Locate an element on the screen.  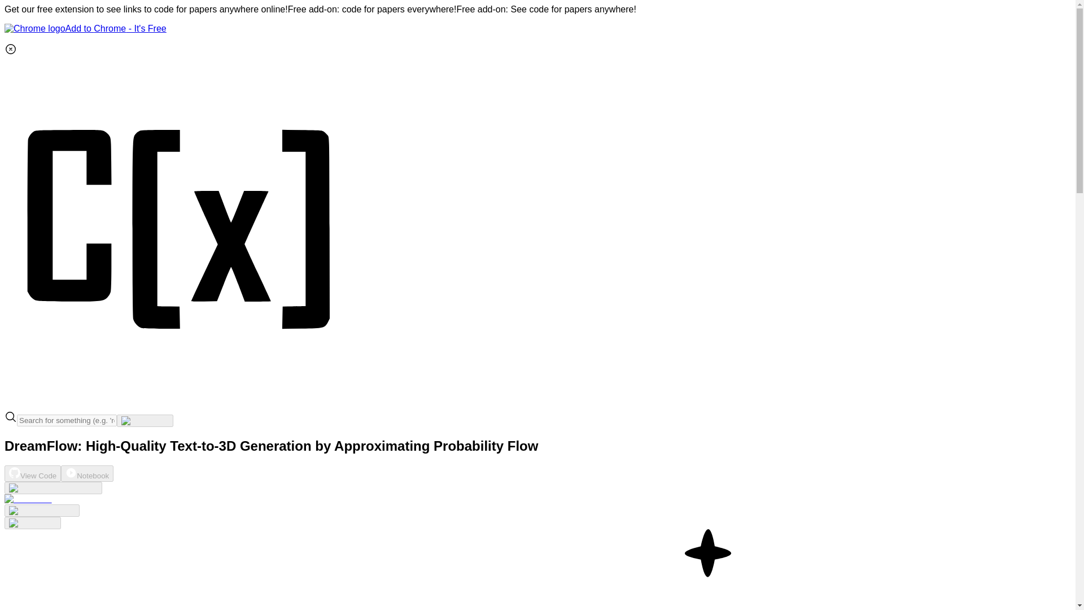
Search Icon is located at coordinates (10, 417).